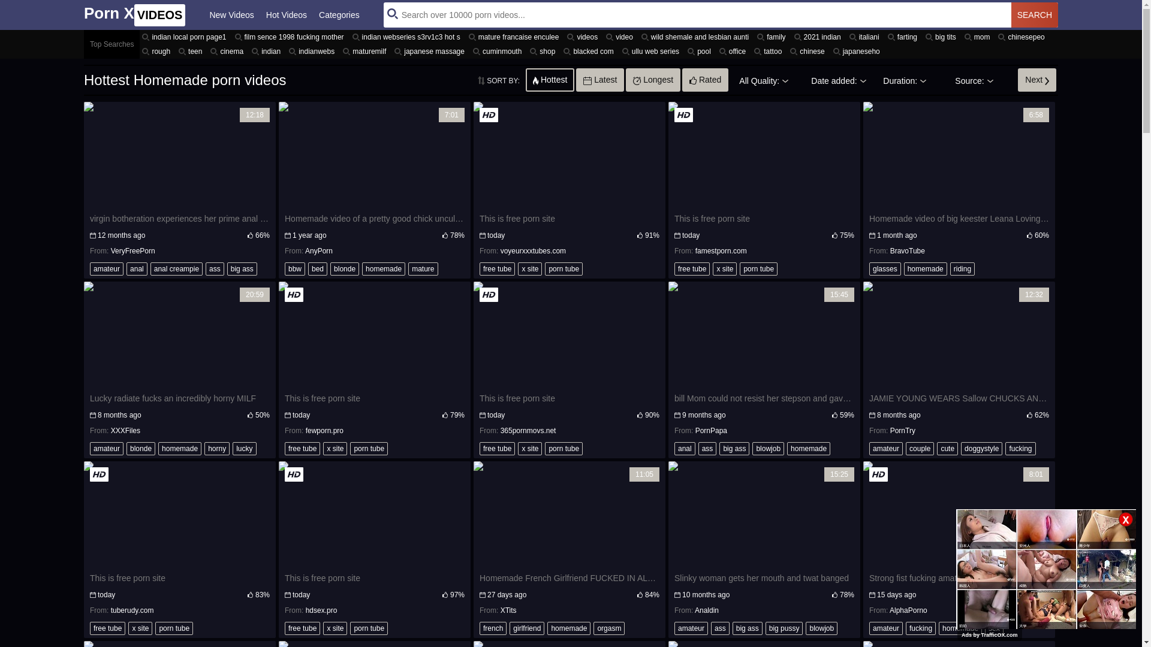 This screenshot has width=1151, height=647. What do you see at coordinates (366, 52) in the screenshot?
I see `maturemilf` at bounding box center [366, 52].